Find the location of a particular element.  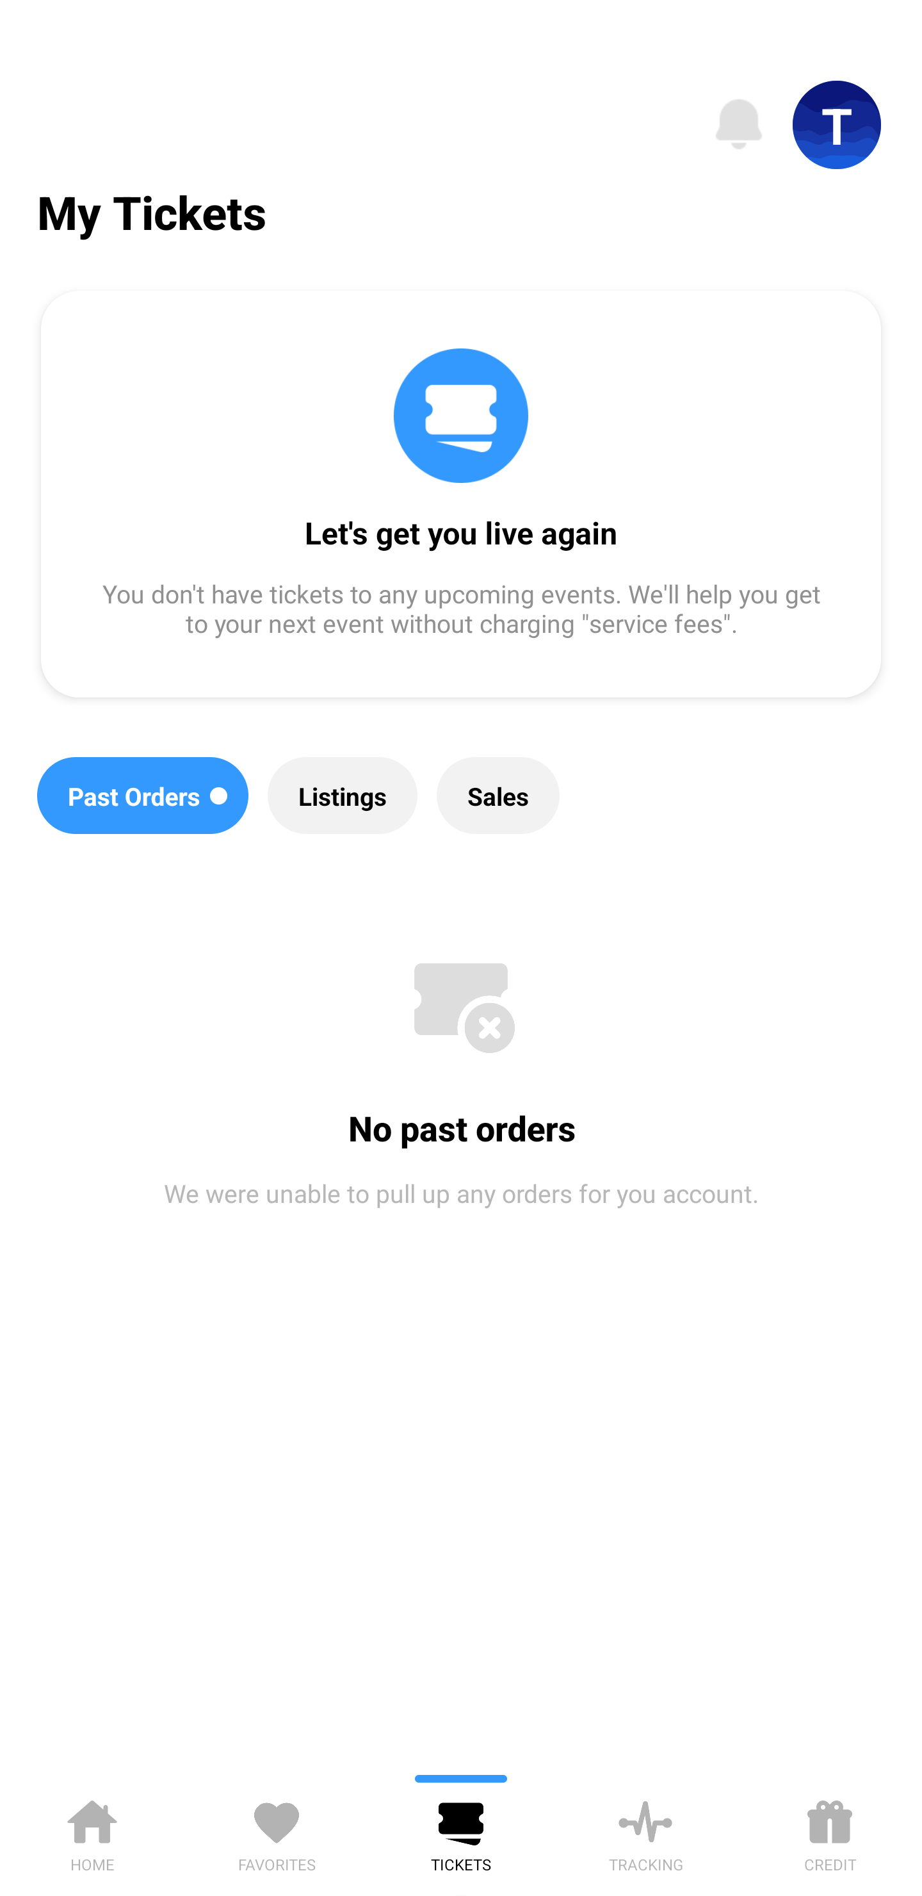

FAVORITES is located at coordinates (277, 1832).